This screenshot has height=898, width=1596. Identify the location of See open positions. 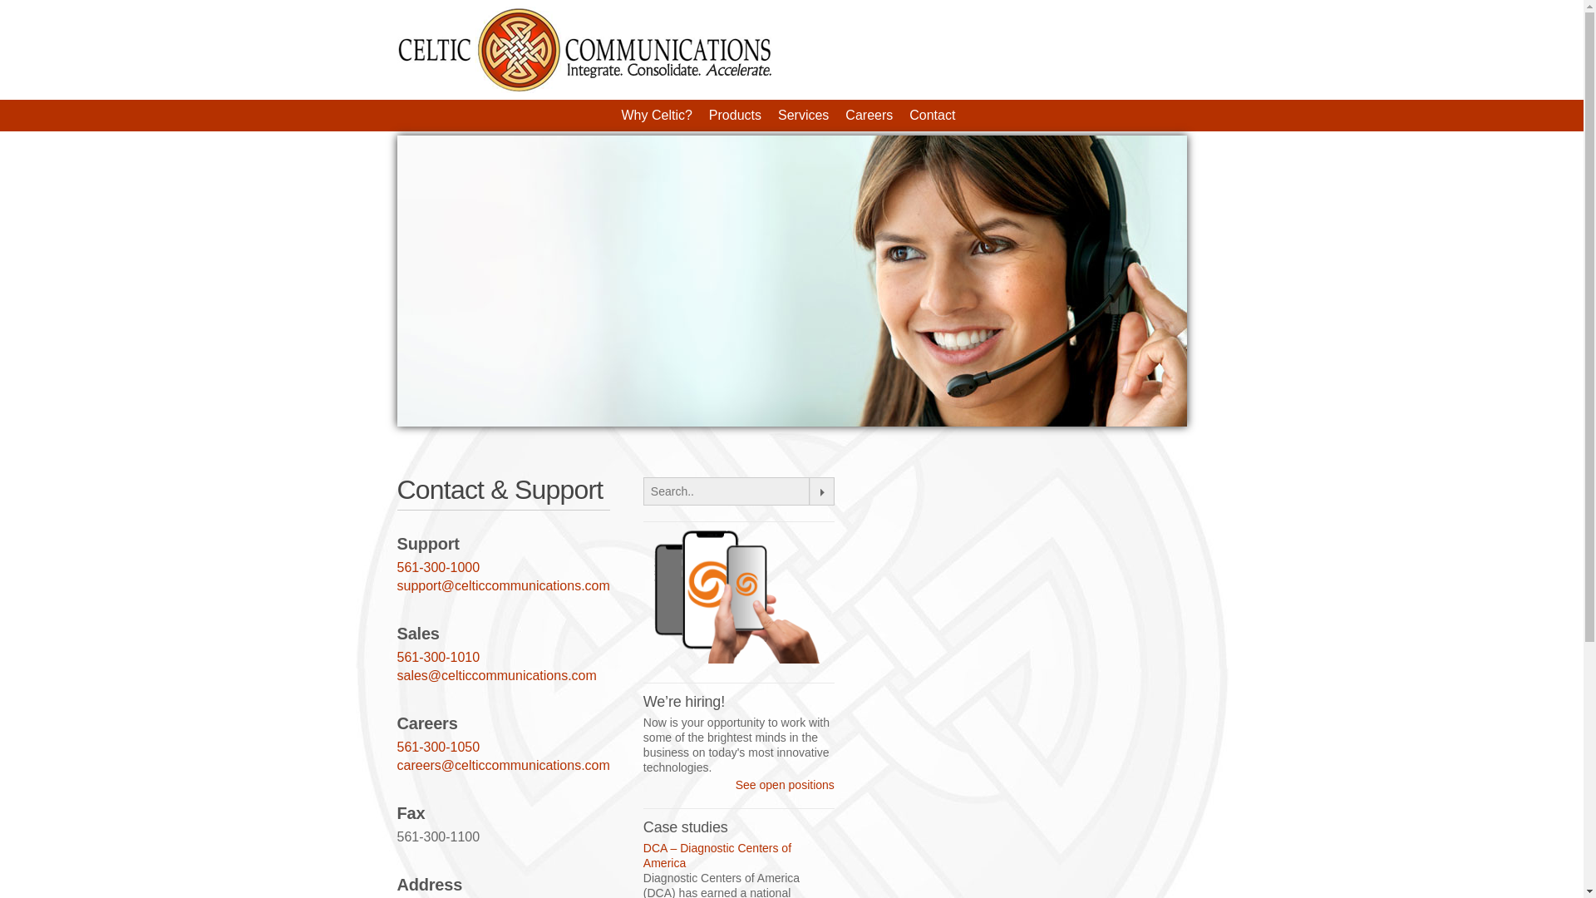
(785, 785).